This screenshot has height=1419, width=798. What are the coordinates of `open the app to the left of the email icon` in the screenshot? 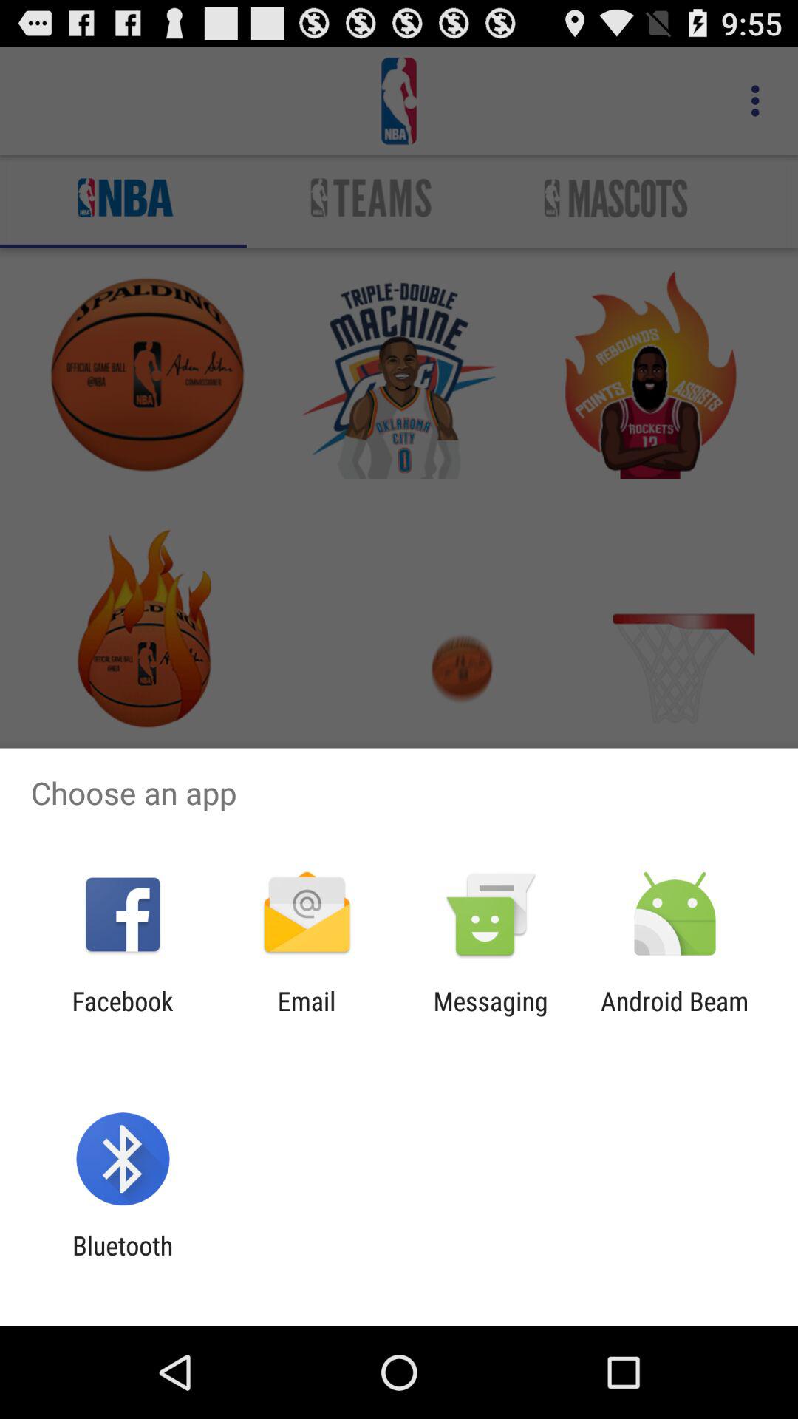 It's located at (123, 1016).